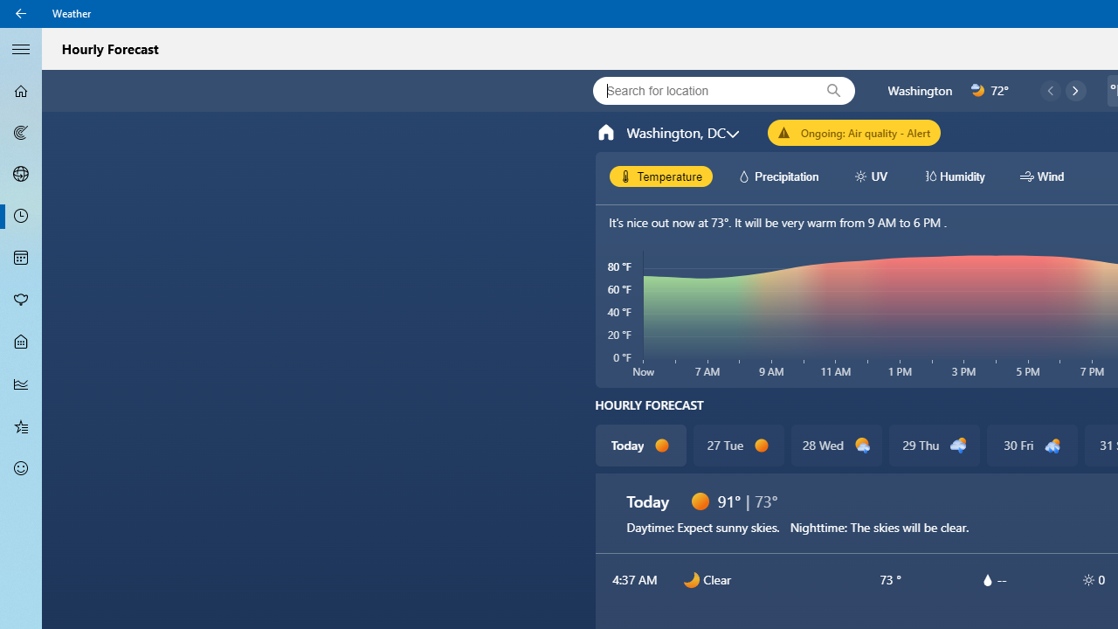  What do you see at coordinates (21, 14) in the screenshot?
I see `Back` at bounding box center [21, 14].